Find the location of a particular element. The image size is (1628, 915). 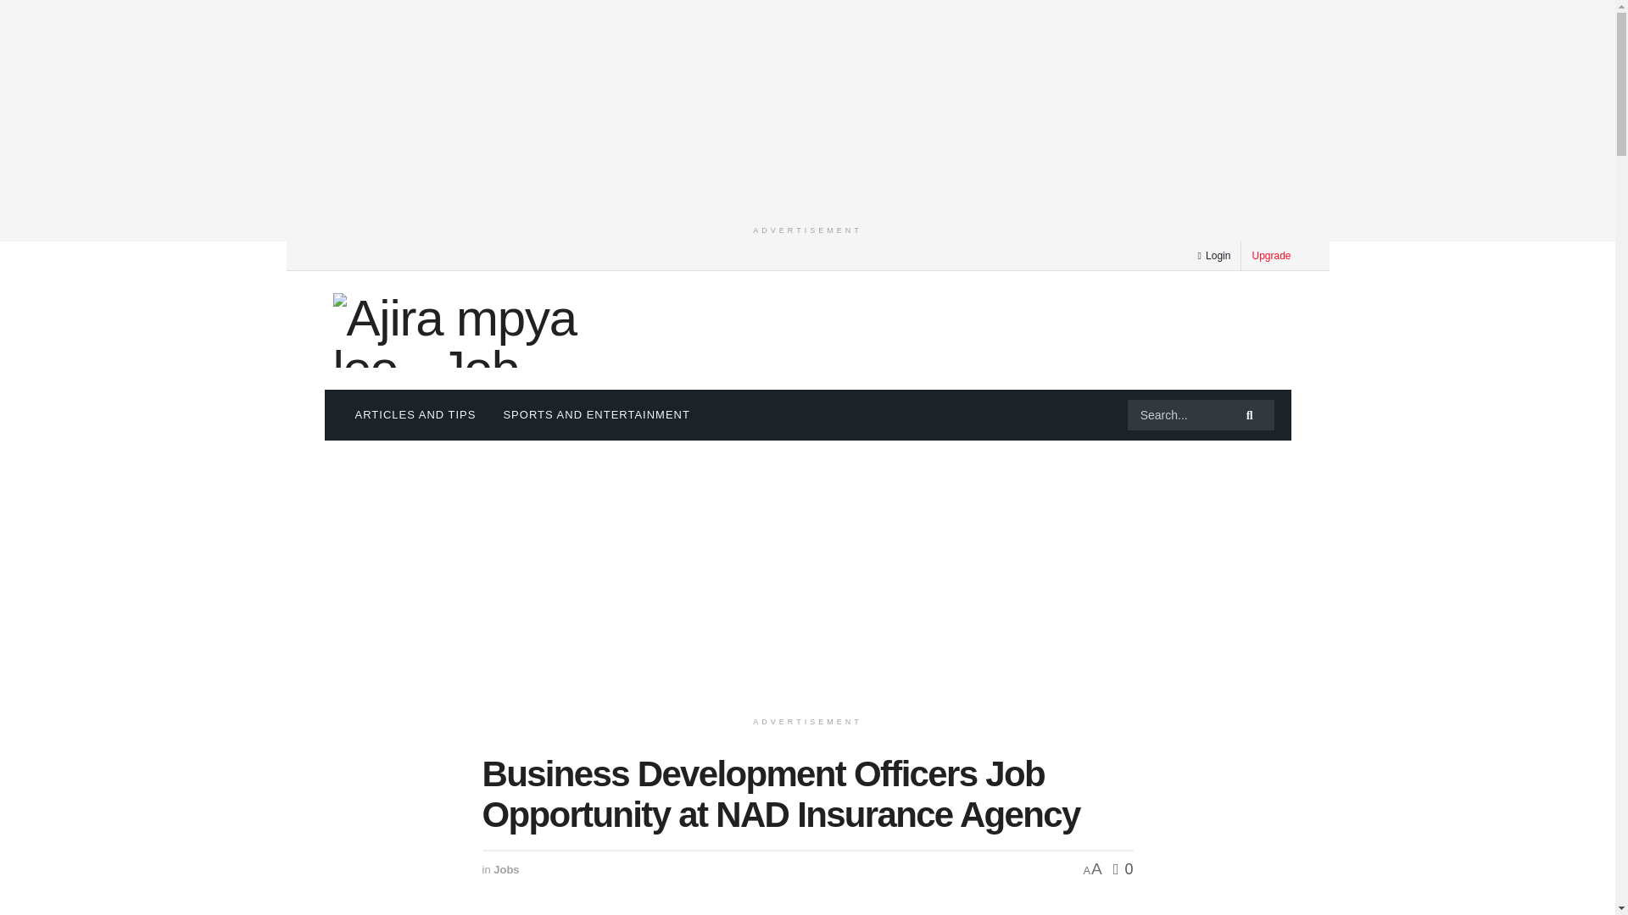

0 is located at coordinates (1123, 869).